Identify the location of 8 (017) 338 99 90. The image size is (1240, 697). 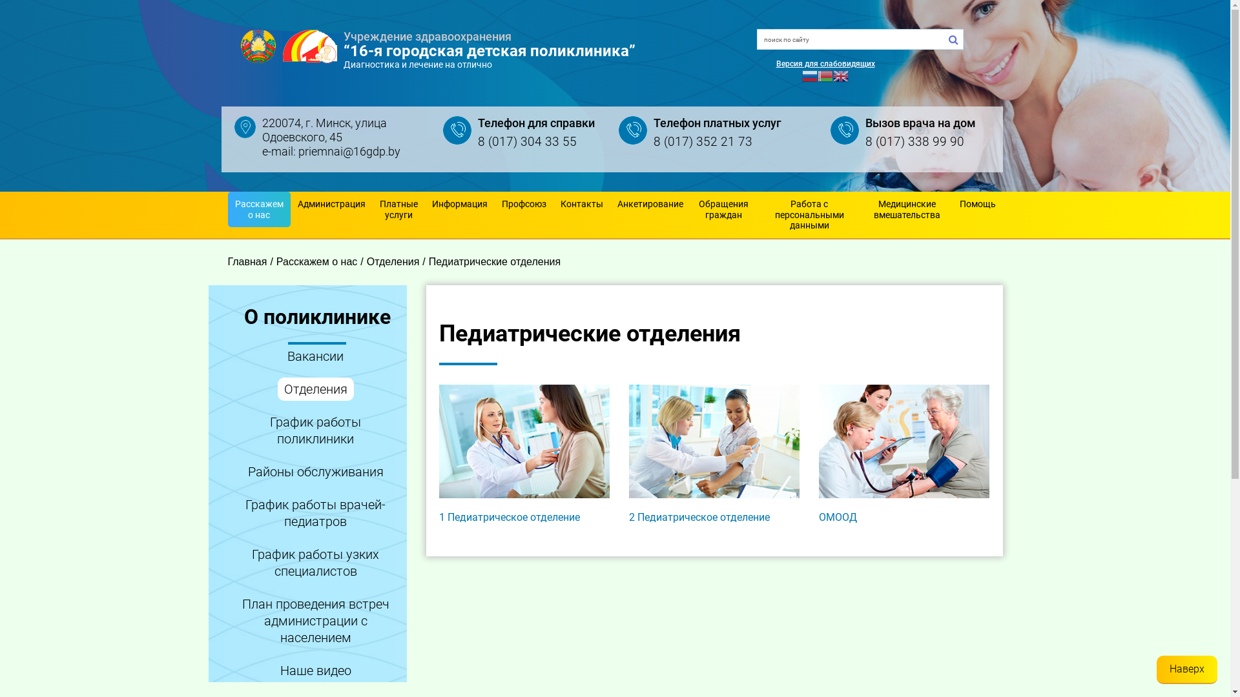
(914, 142).